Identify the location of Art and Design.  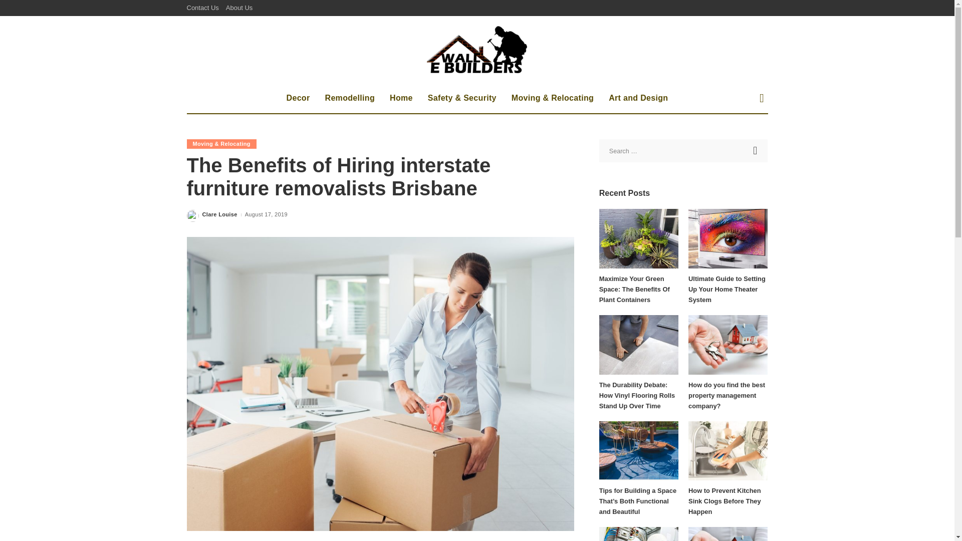
(638, 98).